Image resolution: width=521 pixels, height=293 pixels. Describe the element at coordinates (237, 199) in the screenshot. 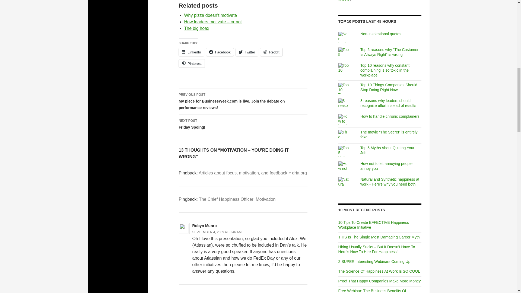

I see `The Chief Happiness Officer: Motivation` at that location.